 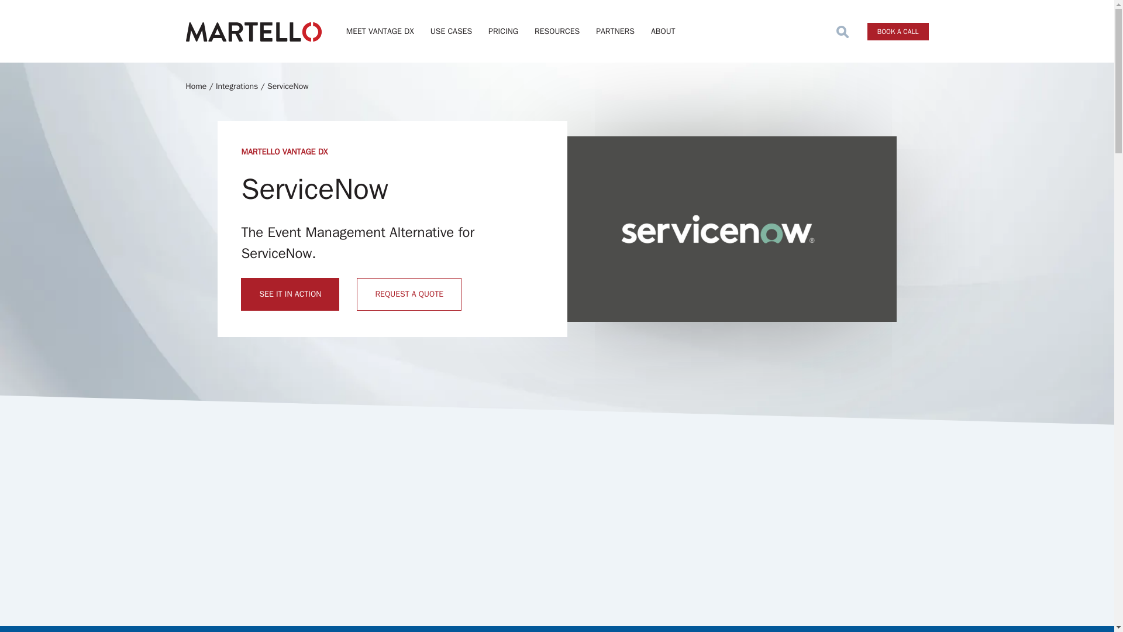 I want to click on PARTNERS, so click(x=615, y=30).